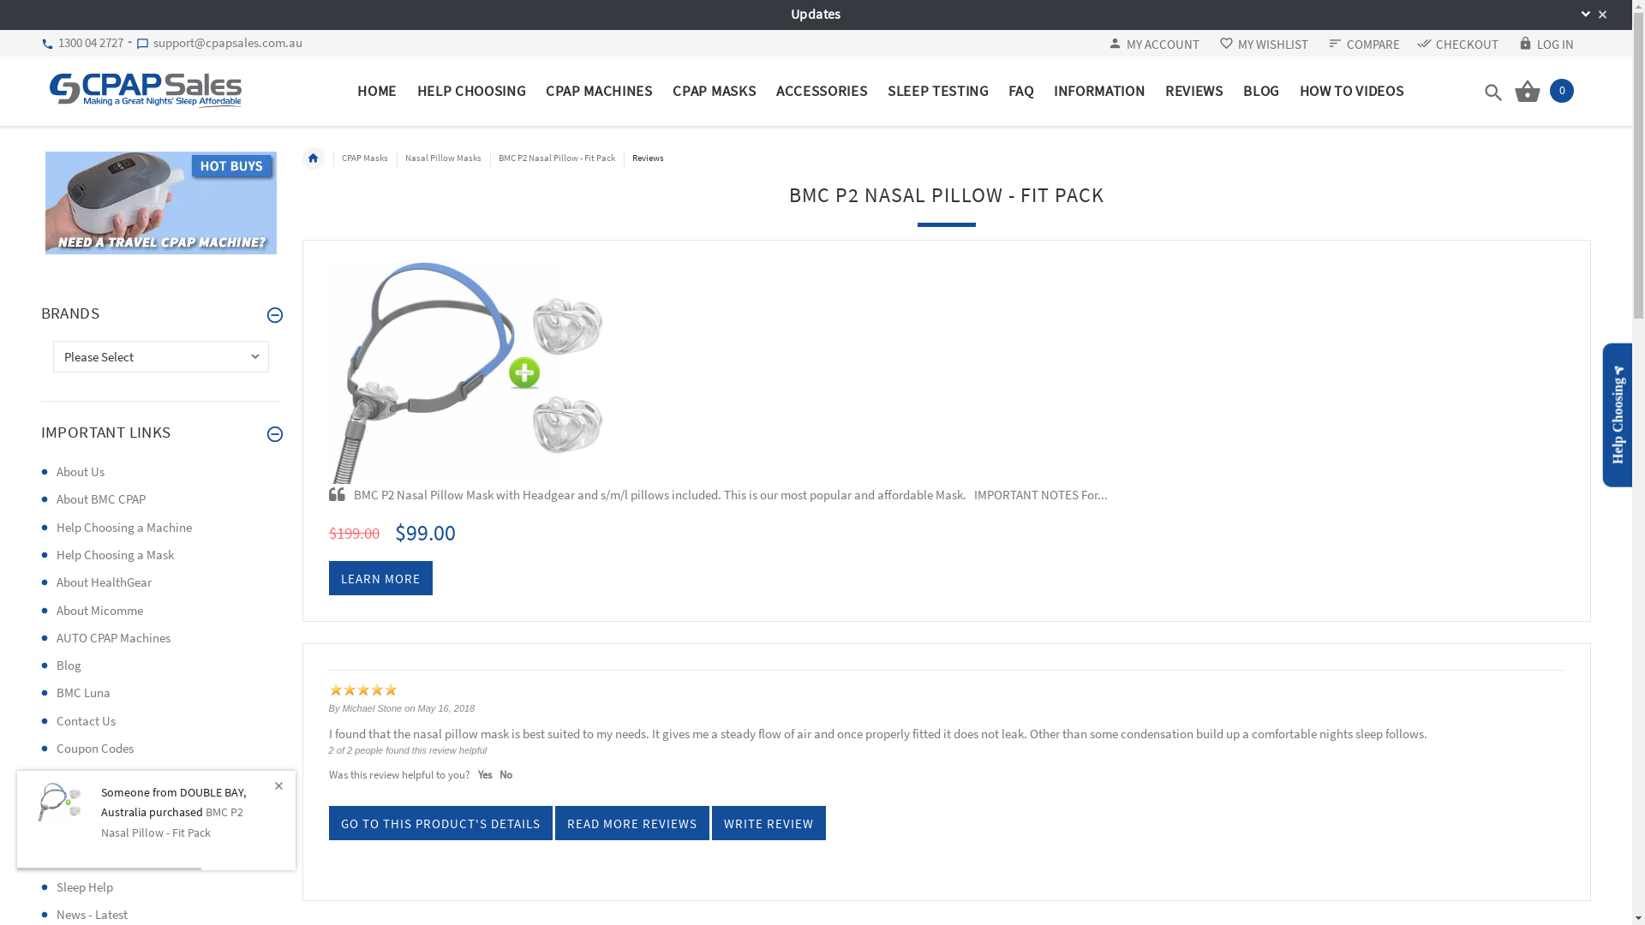 Image resolution: width=1645 pixels, height=925 pixels. Describe the element at coordinates (84, 692) in the screenshot. I see `BMC Luna` at that location.